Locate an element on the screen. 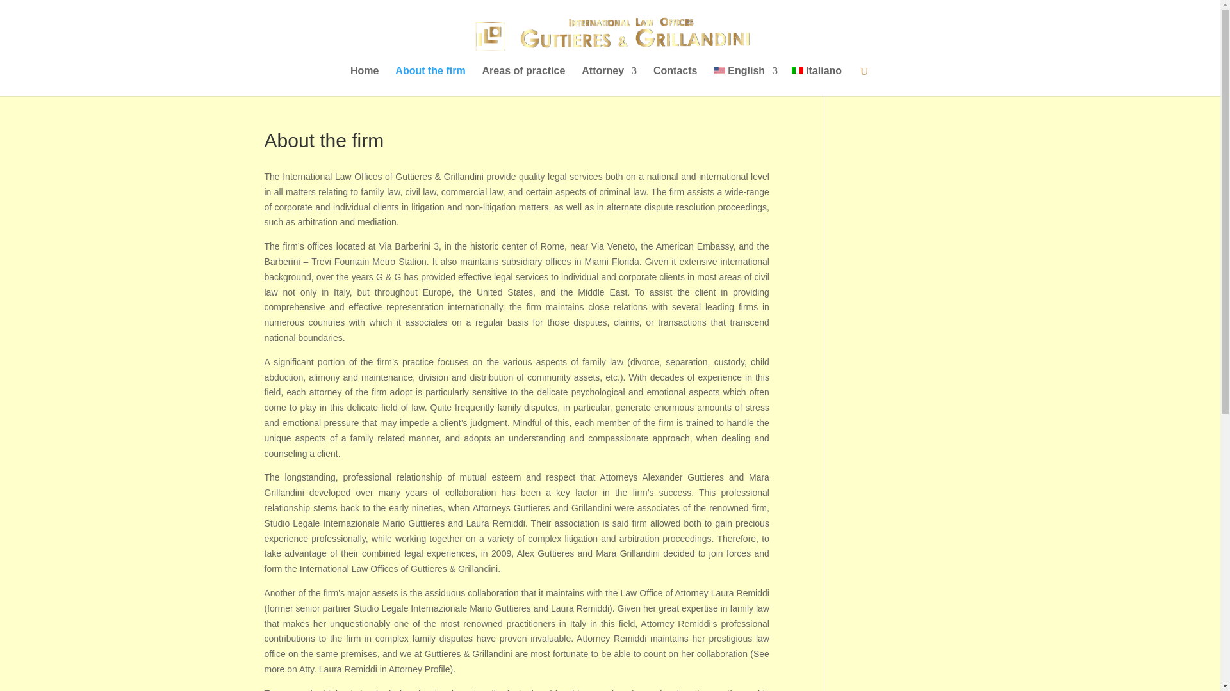  Italiano is located at coordinates (816, 81).